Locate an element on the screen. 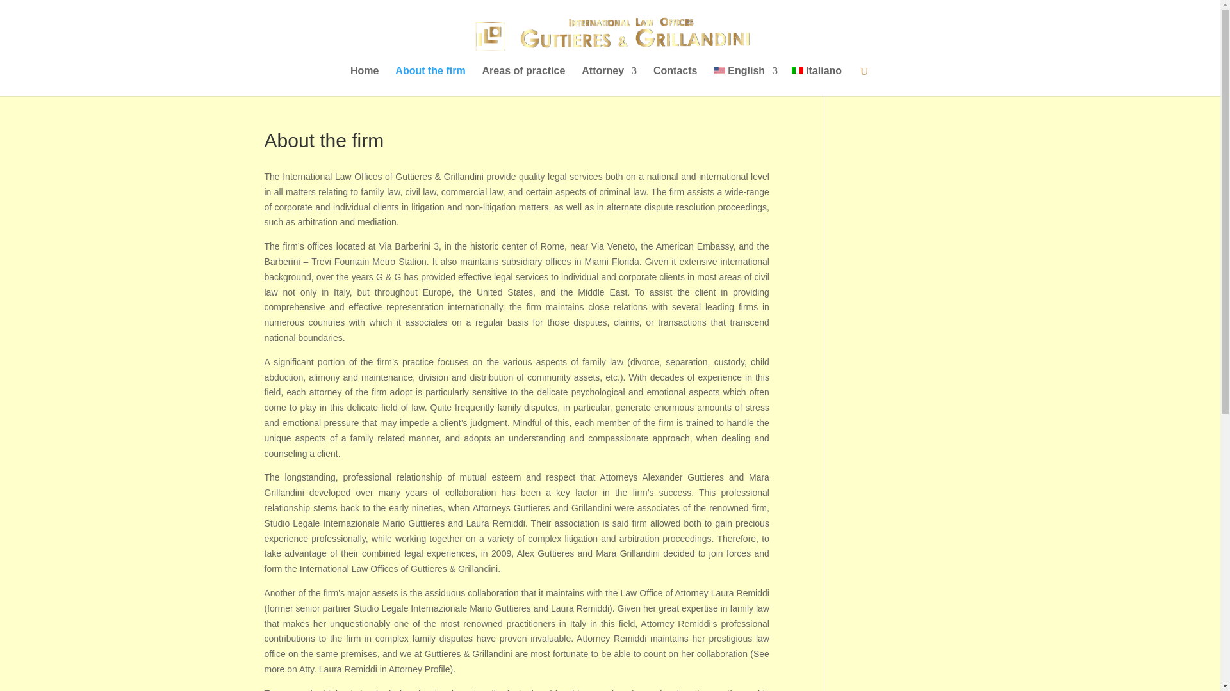  Italiano is located at coordinates (816, 81).